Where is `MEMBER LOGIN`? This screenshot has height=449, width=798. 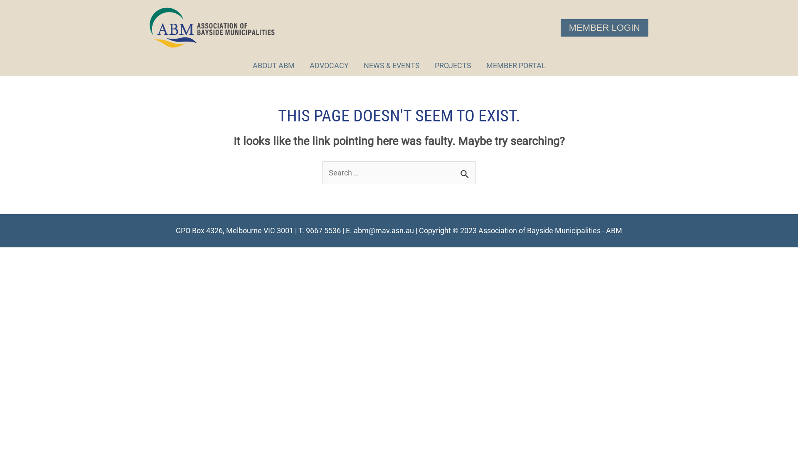 MEMBER LOGIN is located at coordinates (604, 28).